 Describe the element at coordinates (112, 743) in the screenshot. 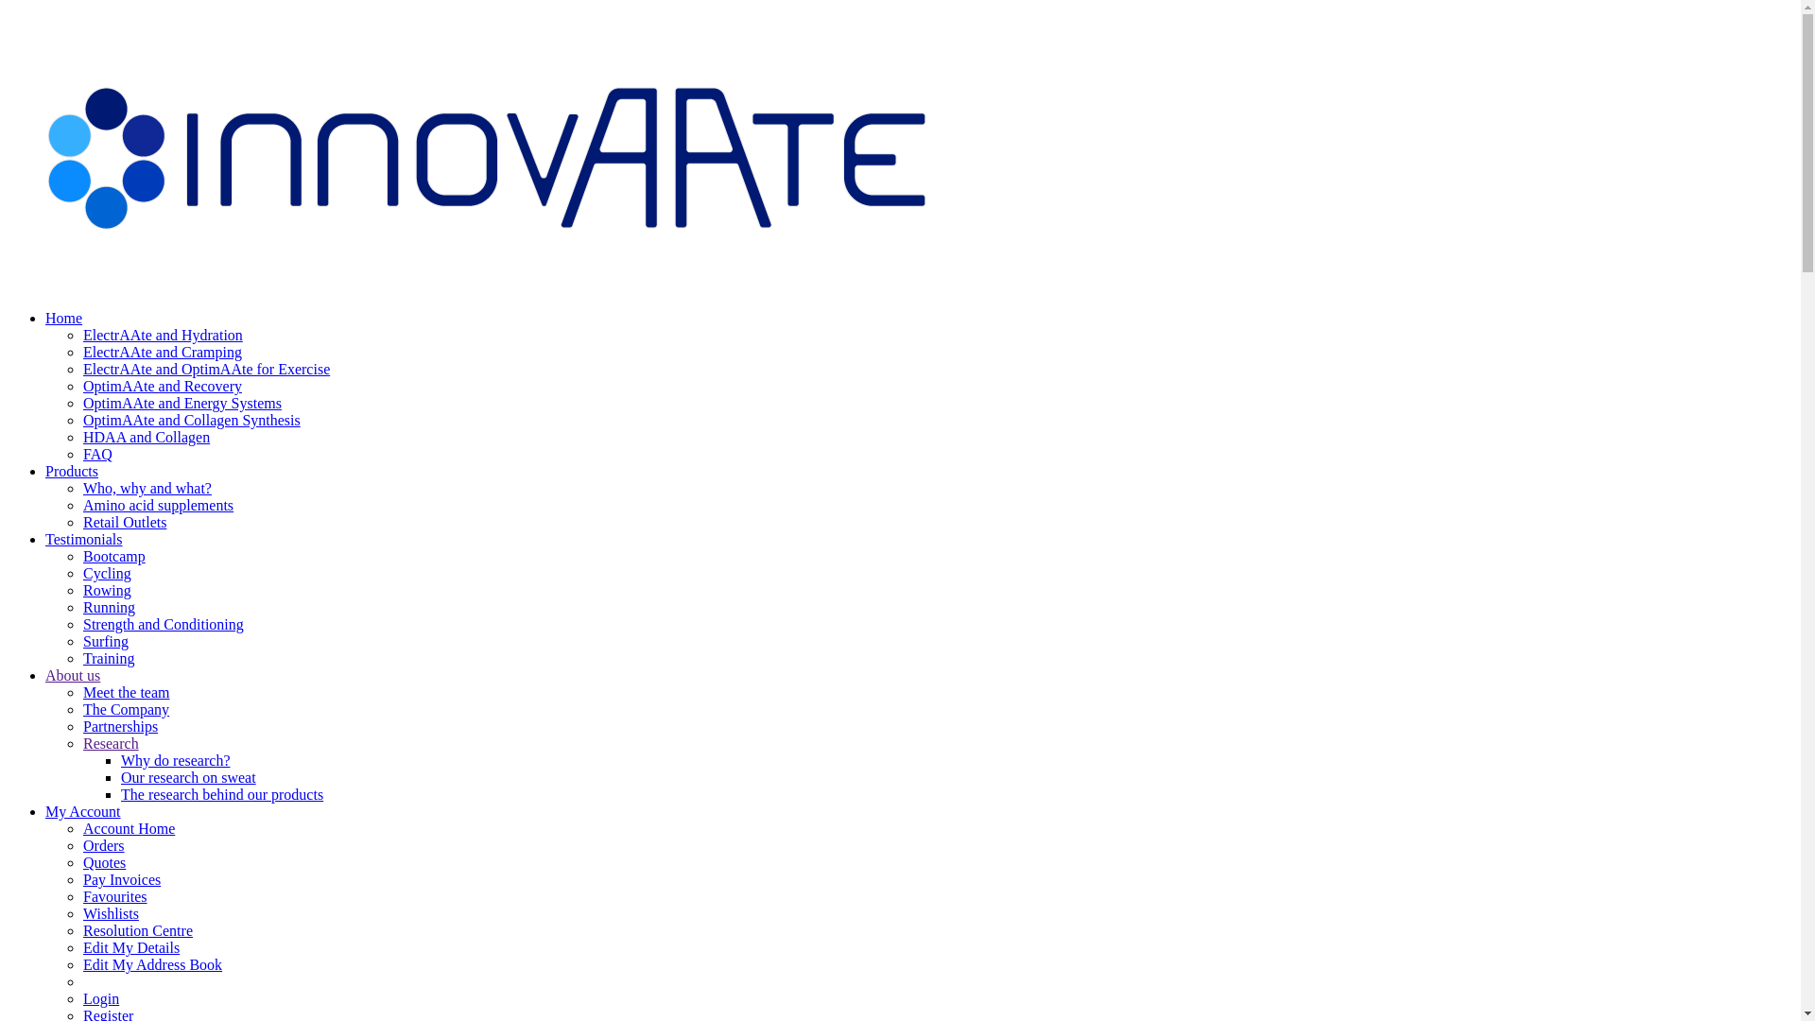

I see `Research` at that location.